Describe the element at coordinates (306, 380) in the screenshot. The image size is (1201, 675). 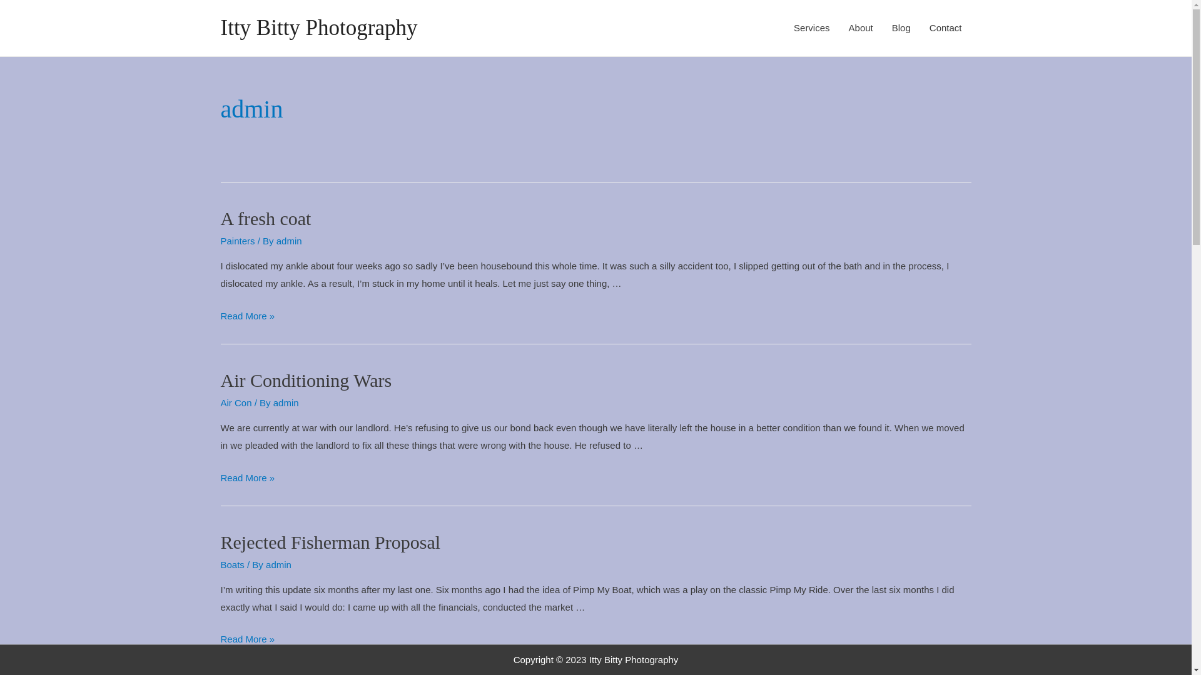
I see `Air Conditioning Wars` at that location.